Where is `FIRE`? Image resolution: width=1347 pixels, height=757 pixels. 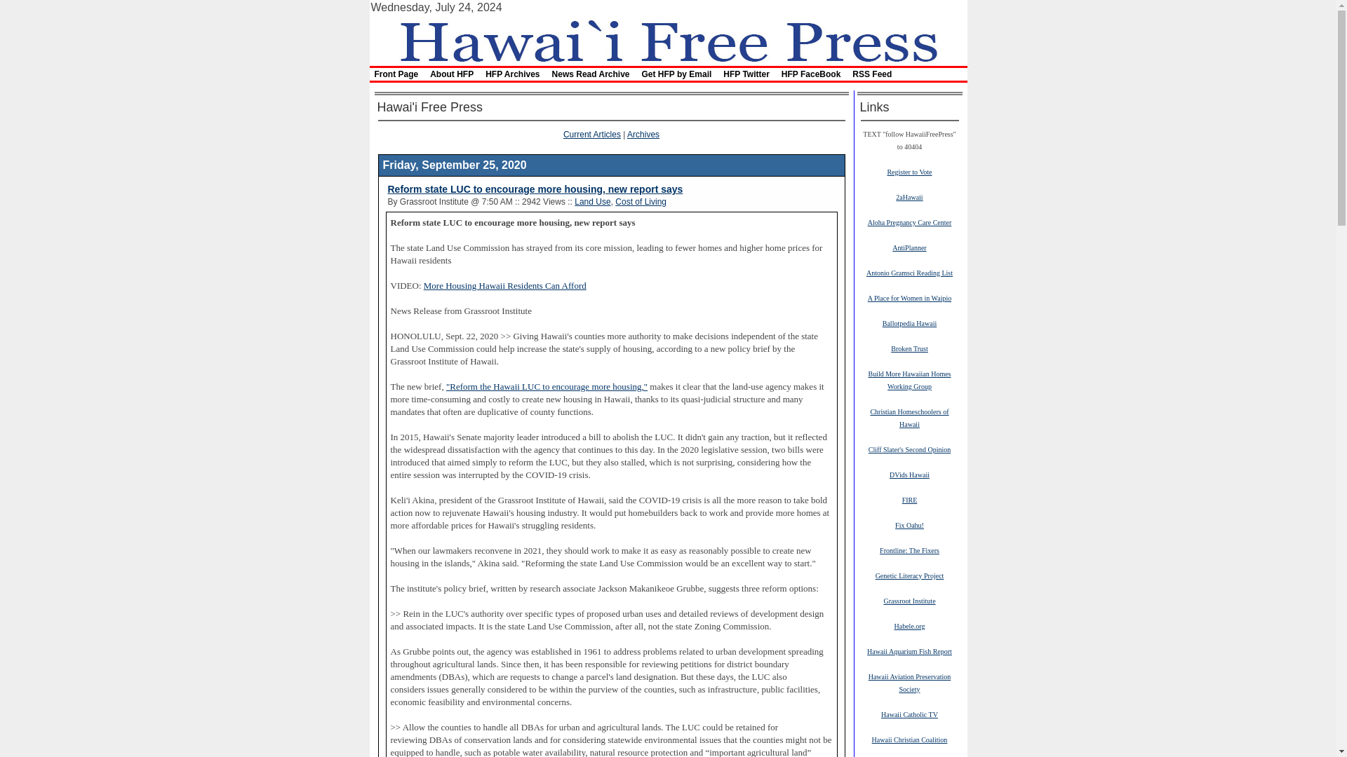
FIRE is located at coordinates (909, 500).